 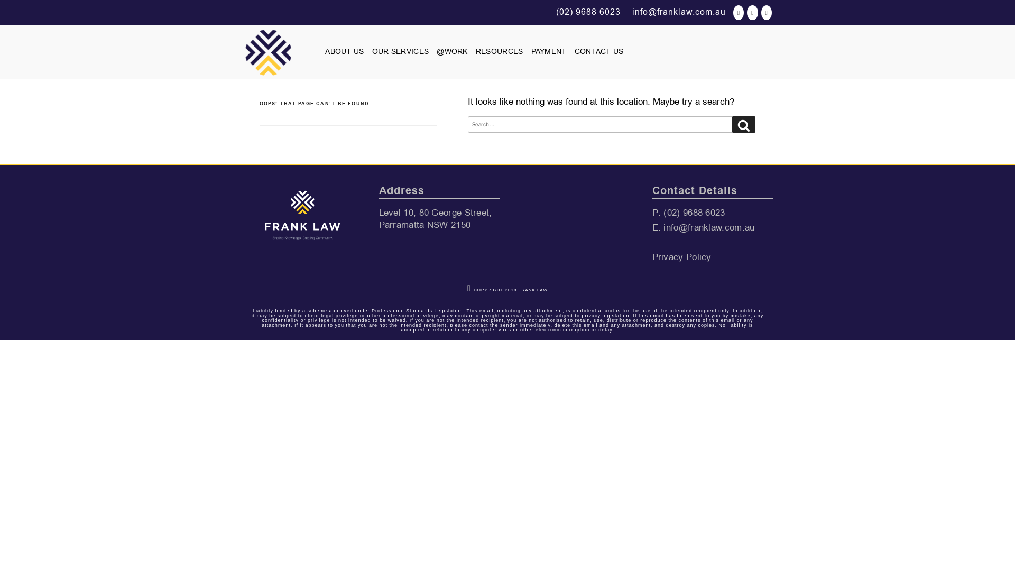 I want to click on @WORK, so click(x=453, y=52).